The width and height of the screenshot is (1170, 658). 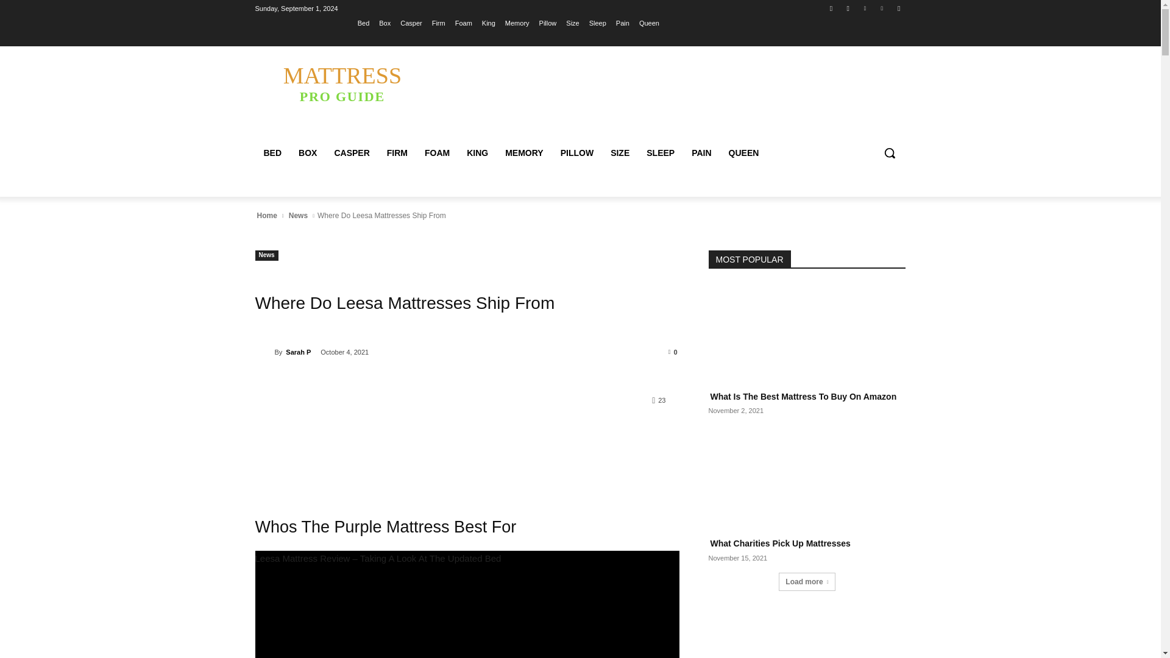 I want to click on Foam, so click(x=298, y=215).